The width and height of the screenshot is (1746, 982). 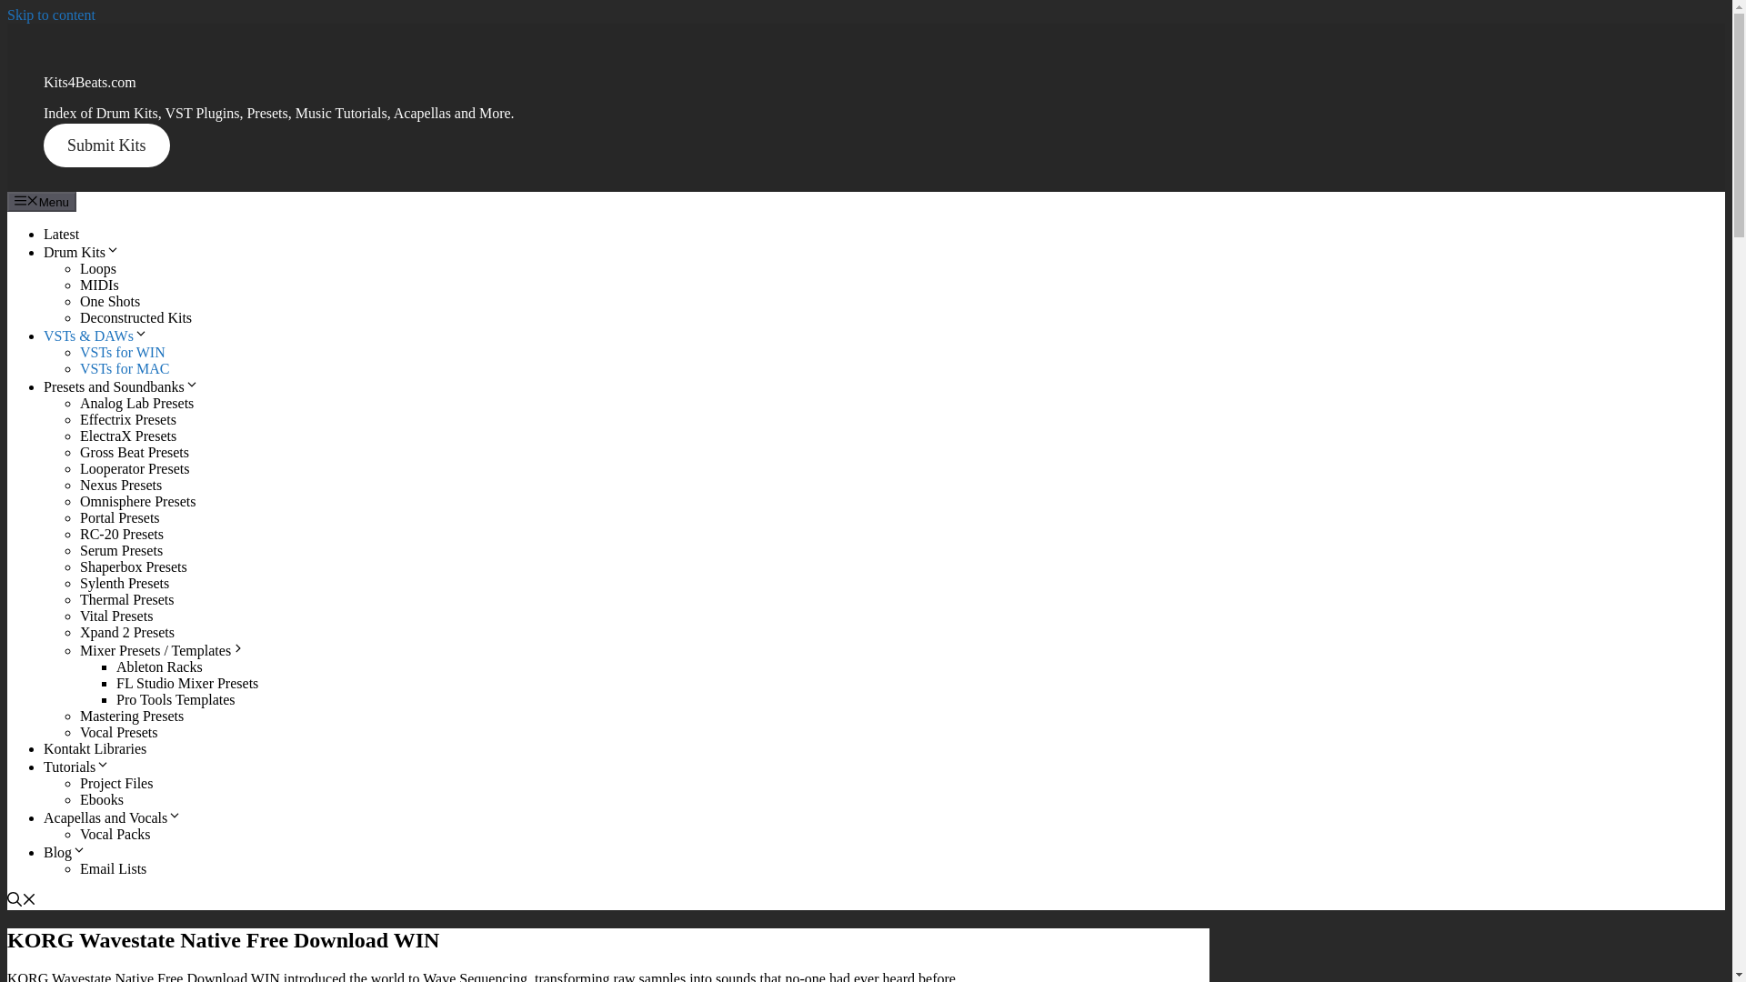 What do you see at coordinates (121, 485) in the screenshot?
I see `Nexus Presets` at bounding box center [121, 485].